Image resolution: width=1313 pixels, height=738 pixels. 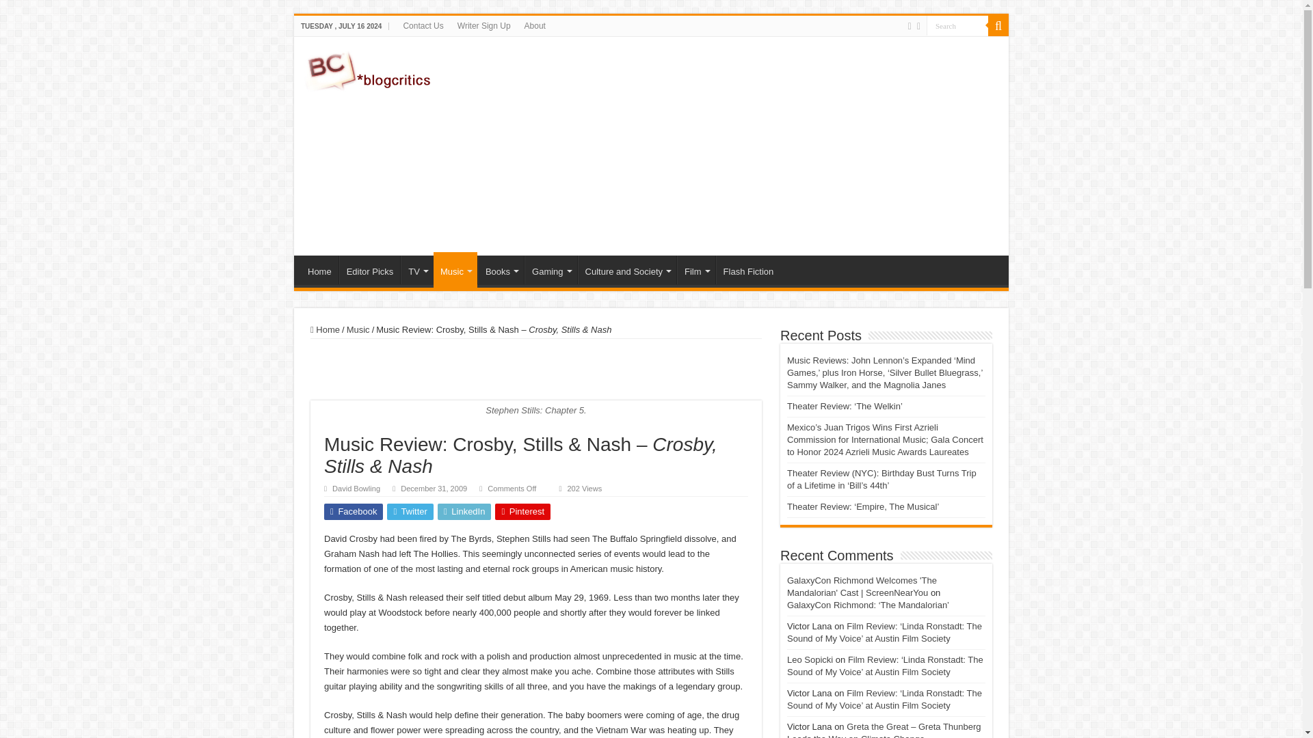 I want to click on Blogcritics, so click(x=369, y=68).